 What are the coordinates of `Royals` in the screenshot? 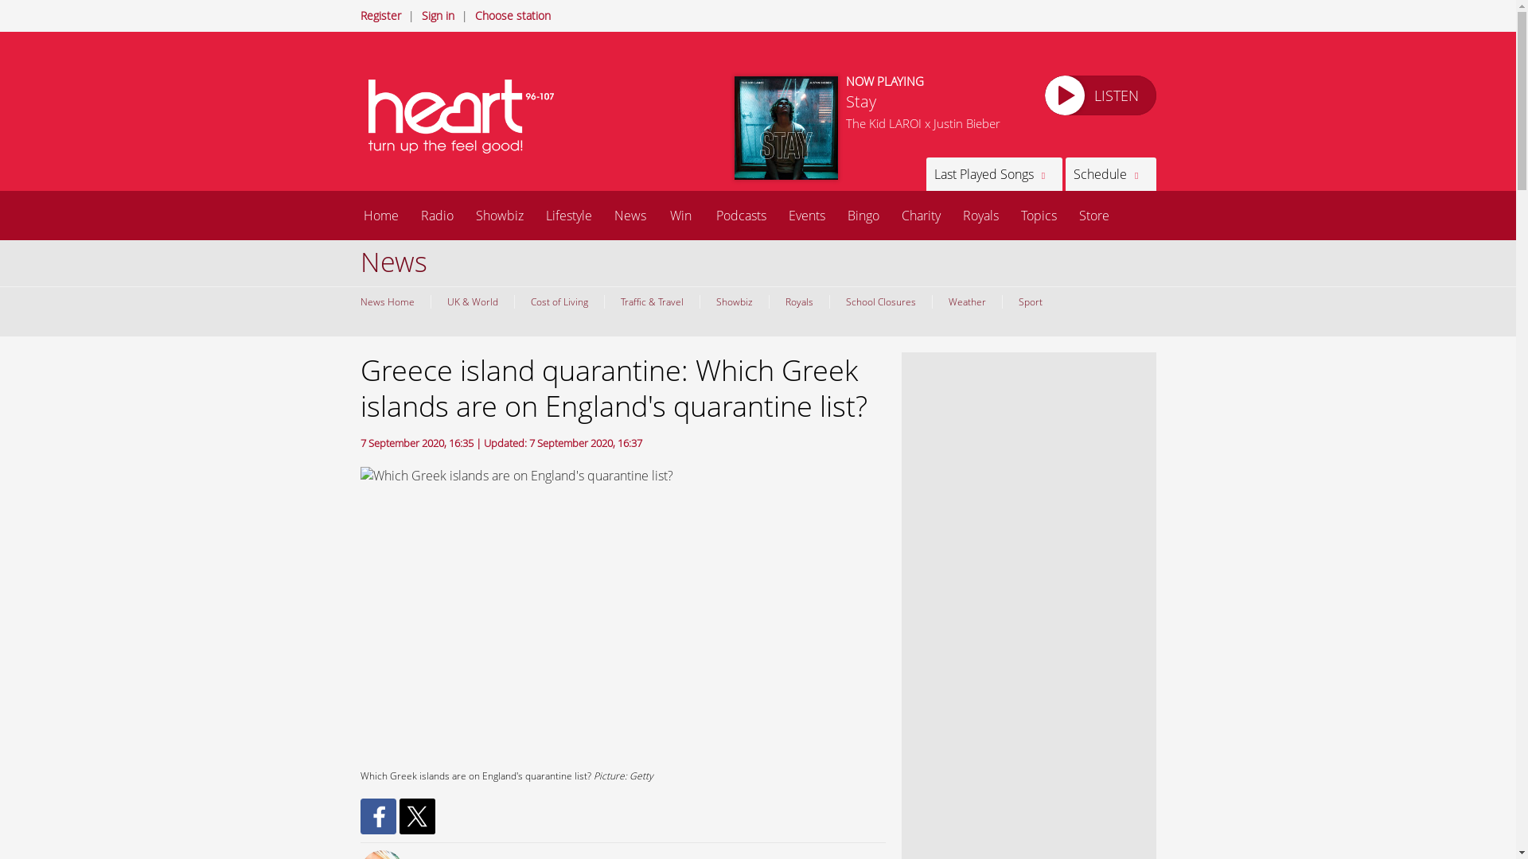 It's located at (980, 215).